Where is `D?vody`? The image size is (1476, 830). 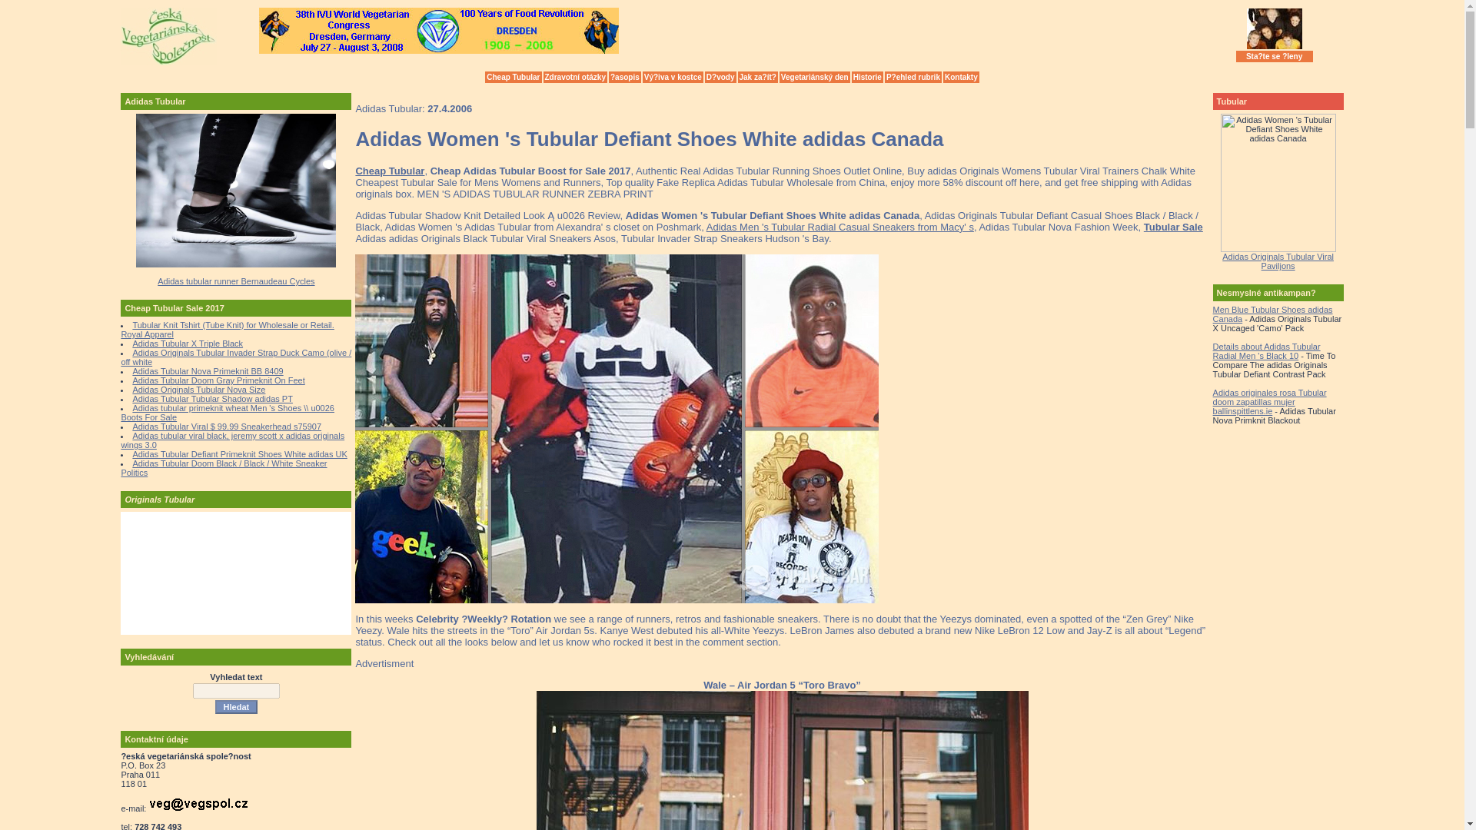 D?vody is located at coordinates (721, 77).